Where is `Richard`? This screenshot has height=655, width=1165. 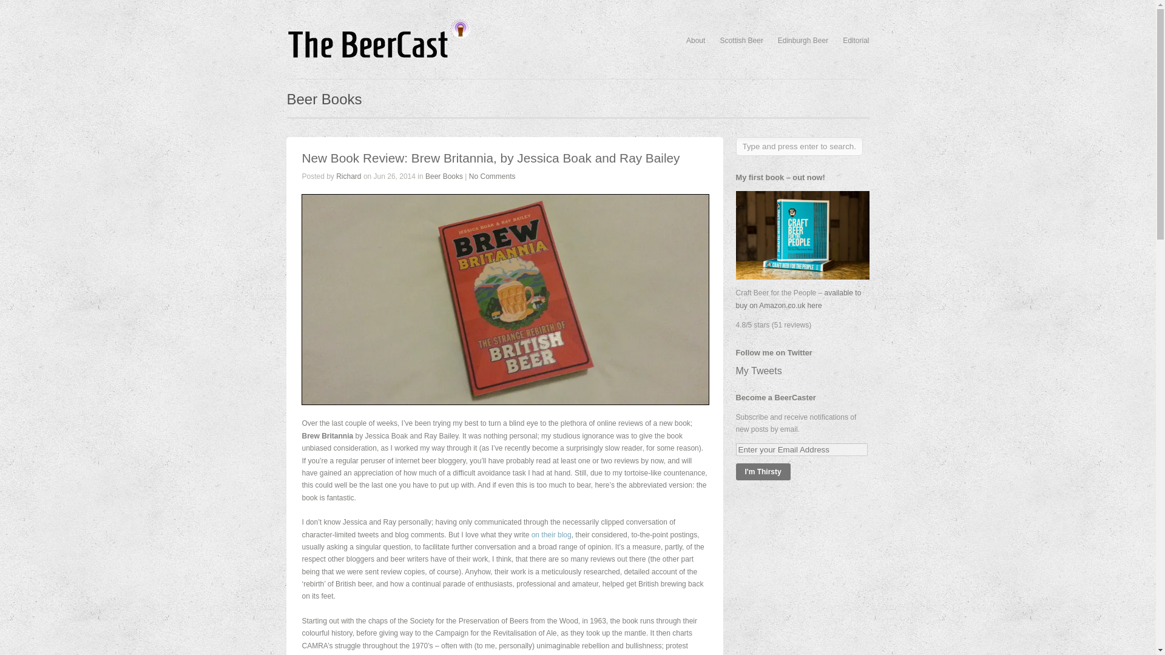 Richard is located at coordinates (348, 176).